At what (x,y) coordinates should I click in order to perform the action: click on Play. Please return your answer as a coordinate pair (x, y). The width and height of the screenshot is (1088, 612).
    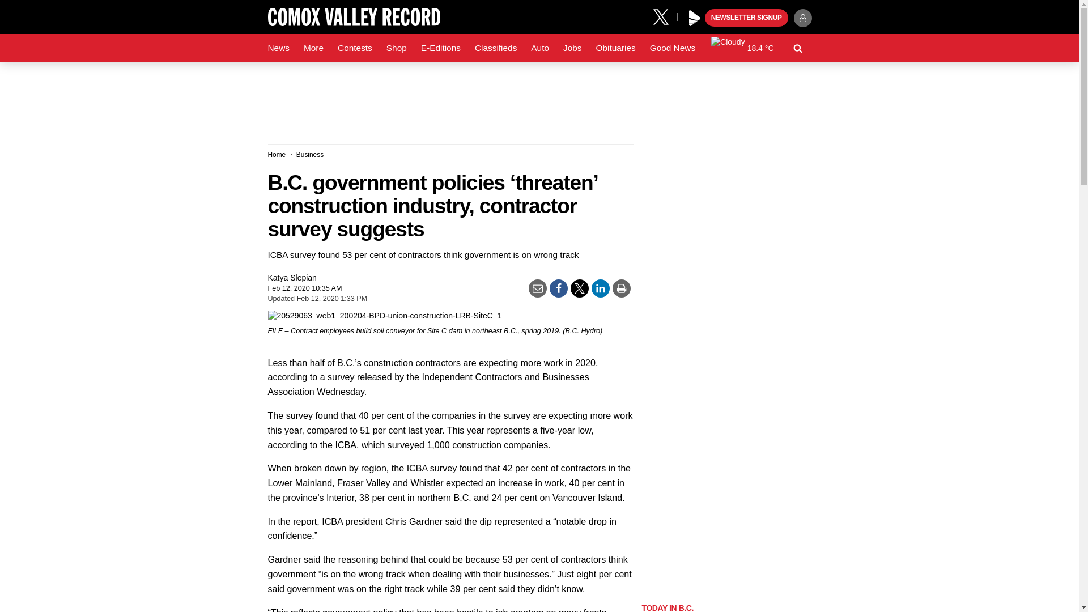
    Looking at the image, I should click on (695, 18).